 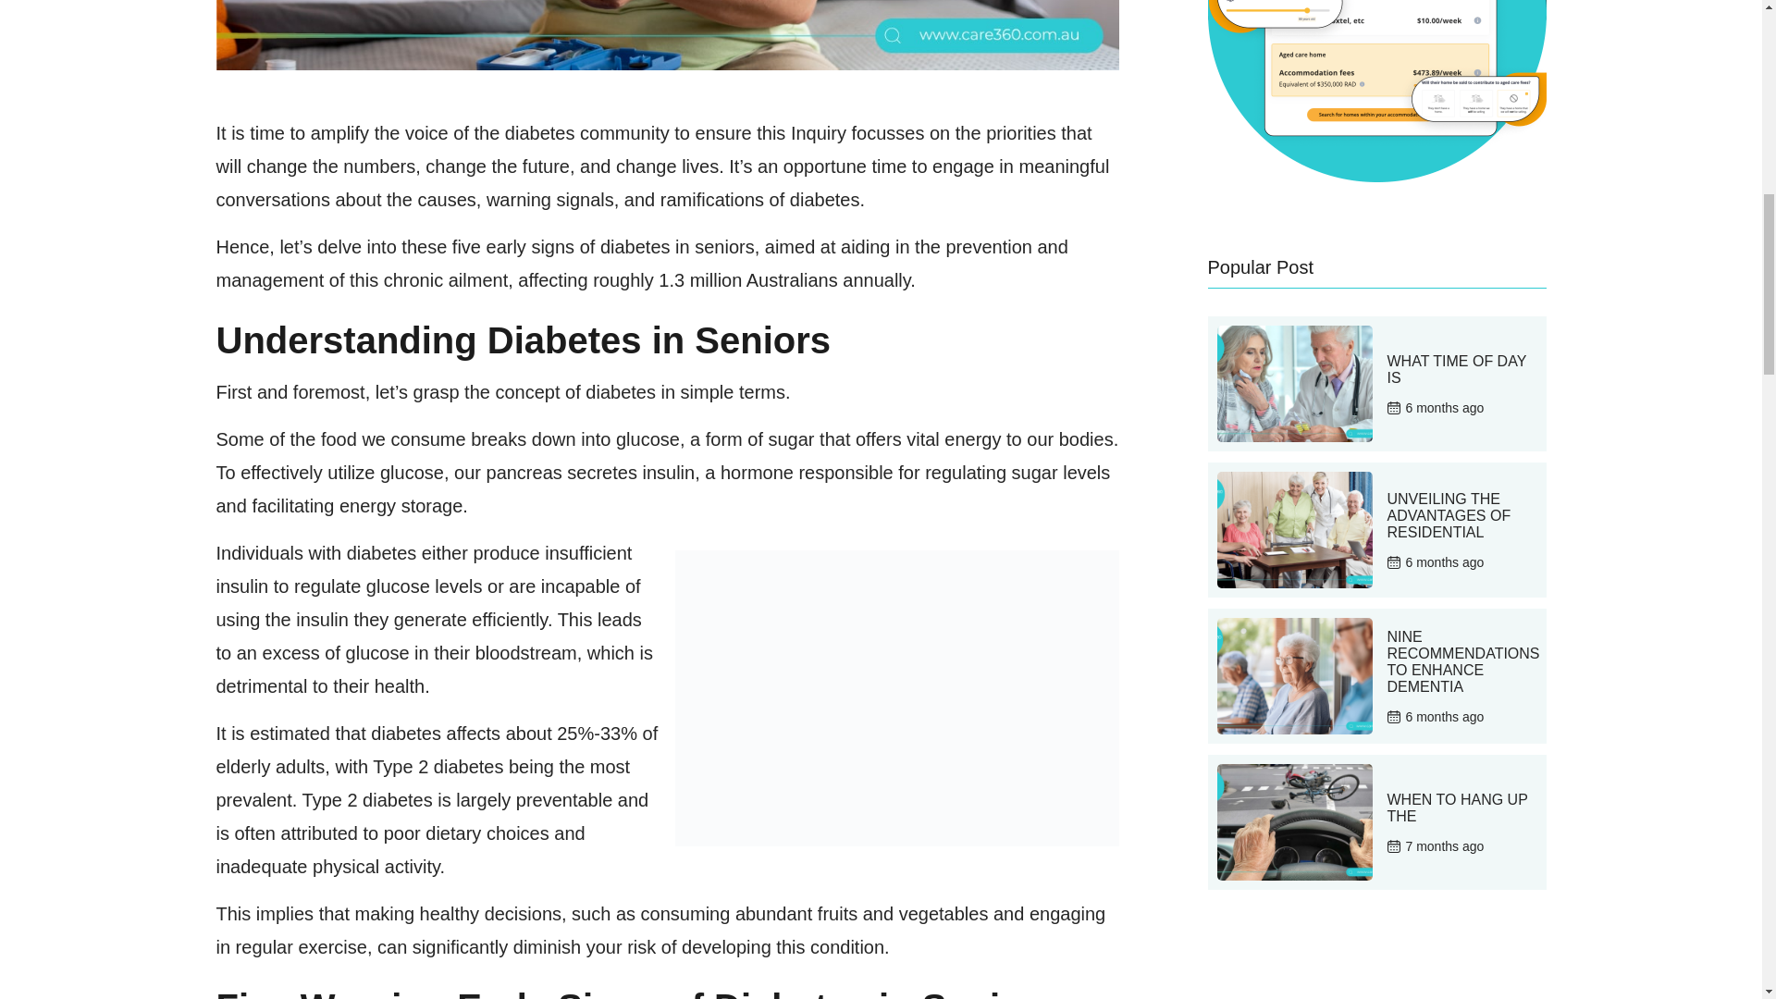 What do you see at coordinates (1449, 514) in the screenshot?
I see `UNVEILING THE ADVANTAGES OF RESIDENTIAL` at bounding box center [1449, 514].